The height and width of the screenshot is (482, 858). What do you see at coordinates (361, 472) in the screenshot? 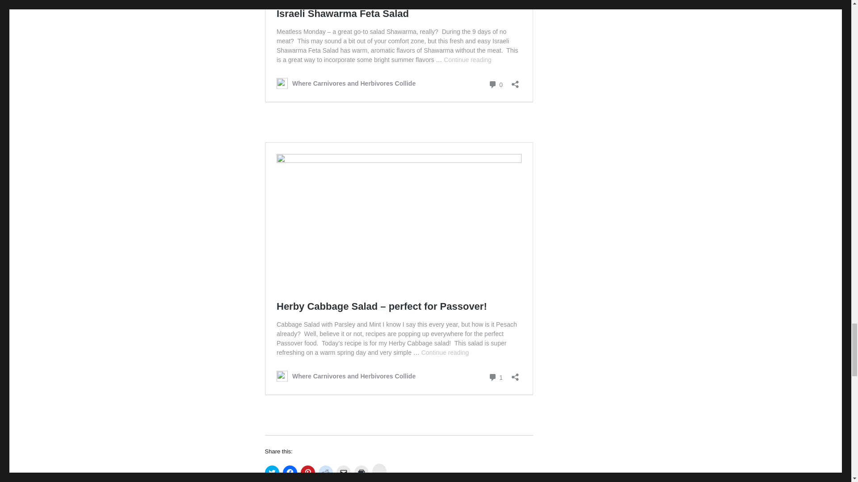
I see `Click to print` at bounding box center [361, 472].